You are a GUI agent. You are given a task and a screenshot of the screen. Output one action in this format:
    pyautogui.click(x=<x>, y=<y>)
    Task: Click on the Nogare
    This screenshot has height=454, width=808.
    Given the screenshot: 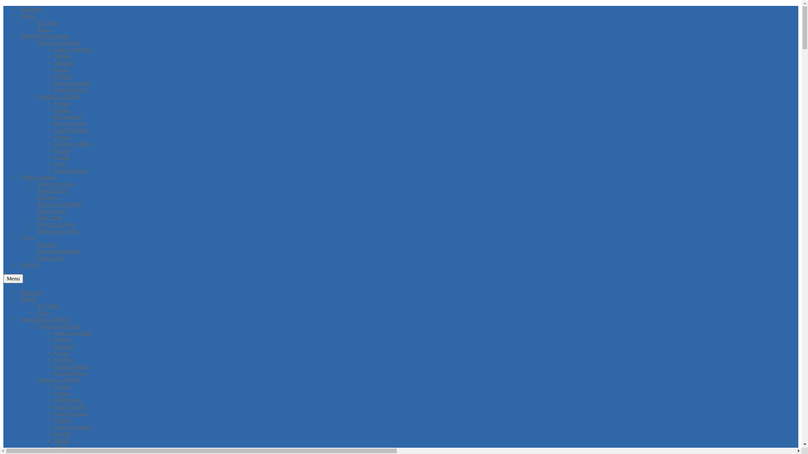 What is the action you would take?
    pyautogui.click(x=62, y=137)
    